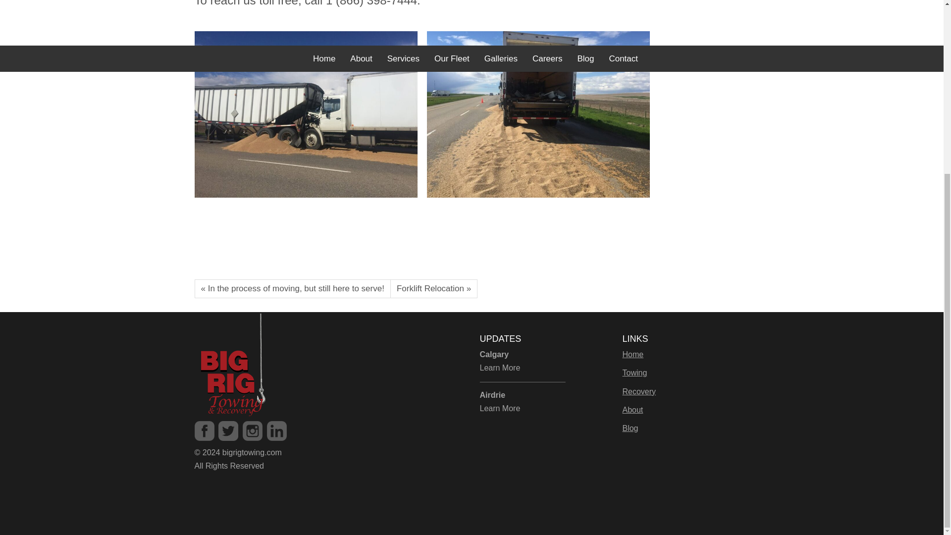  What do you see at coordinates (632, 409) in the screenshot?
I see `About` at bounding box center [632, 409].